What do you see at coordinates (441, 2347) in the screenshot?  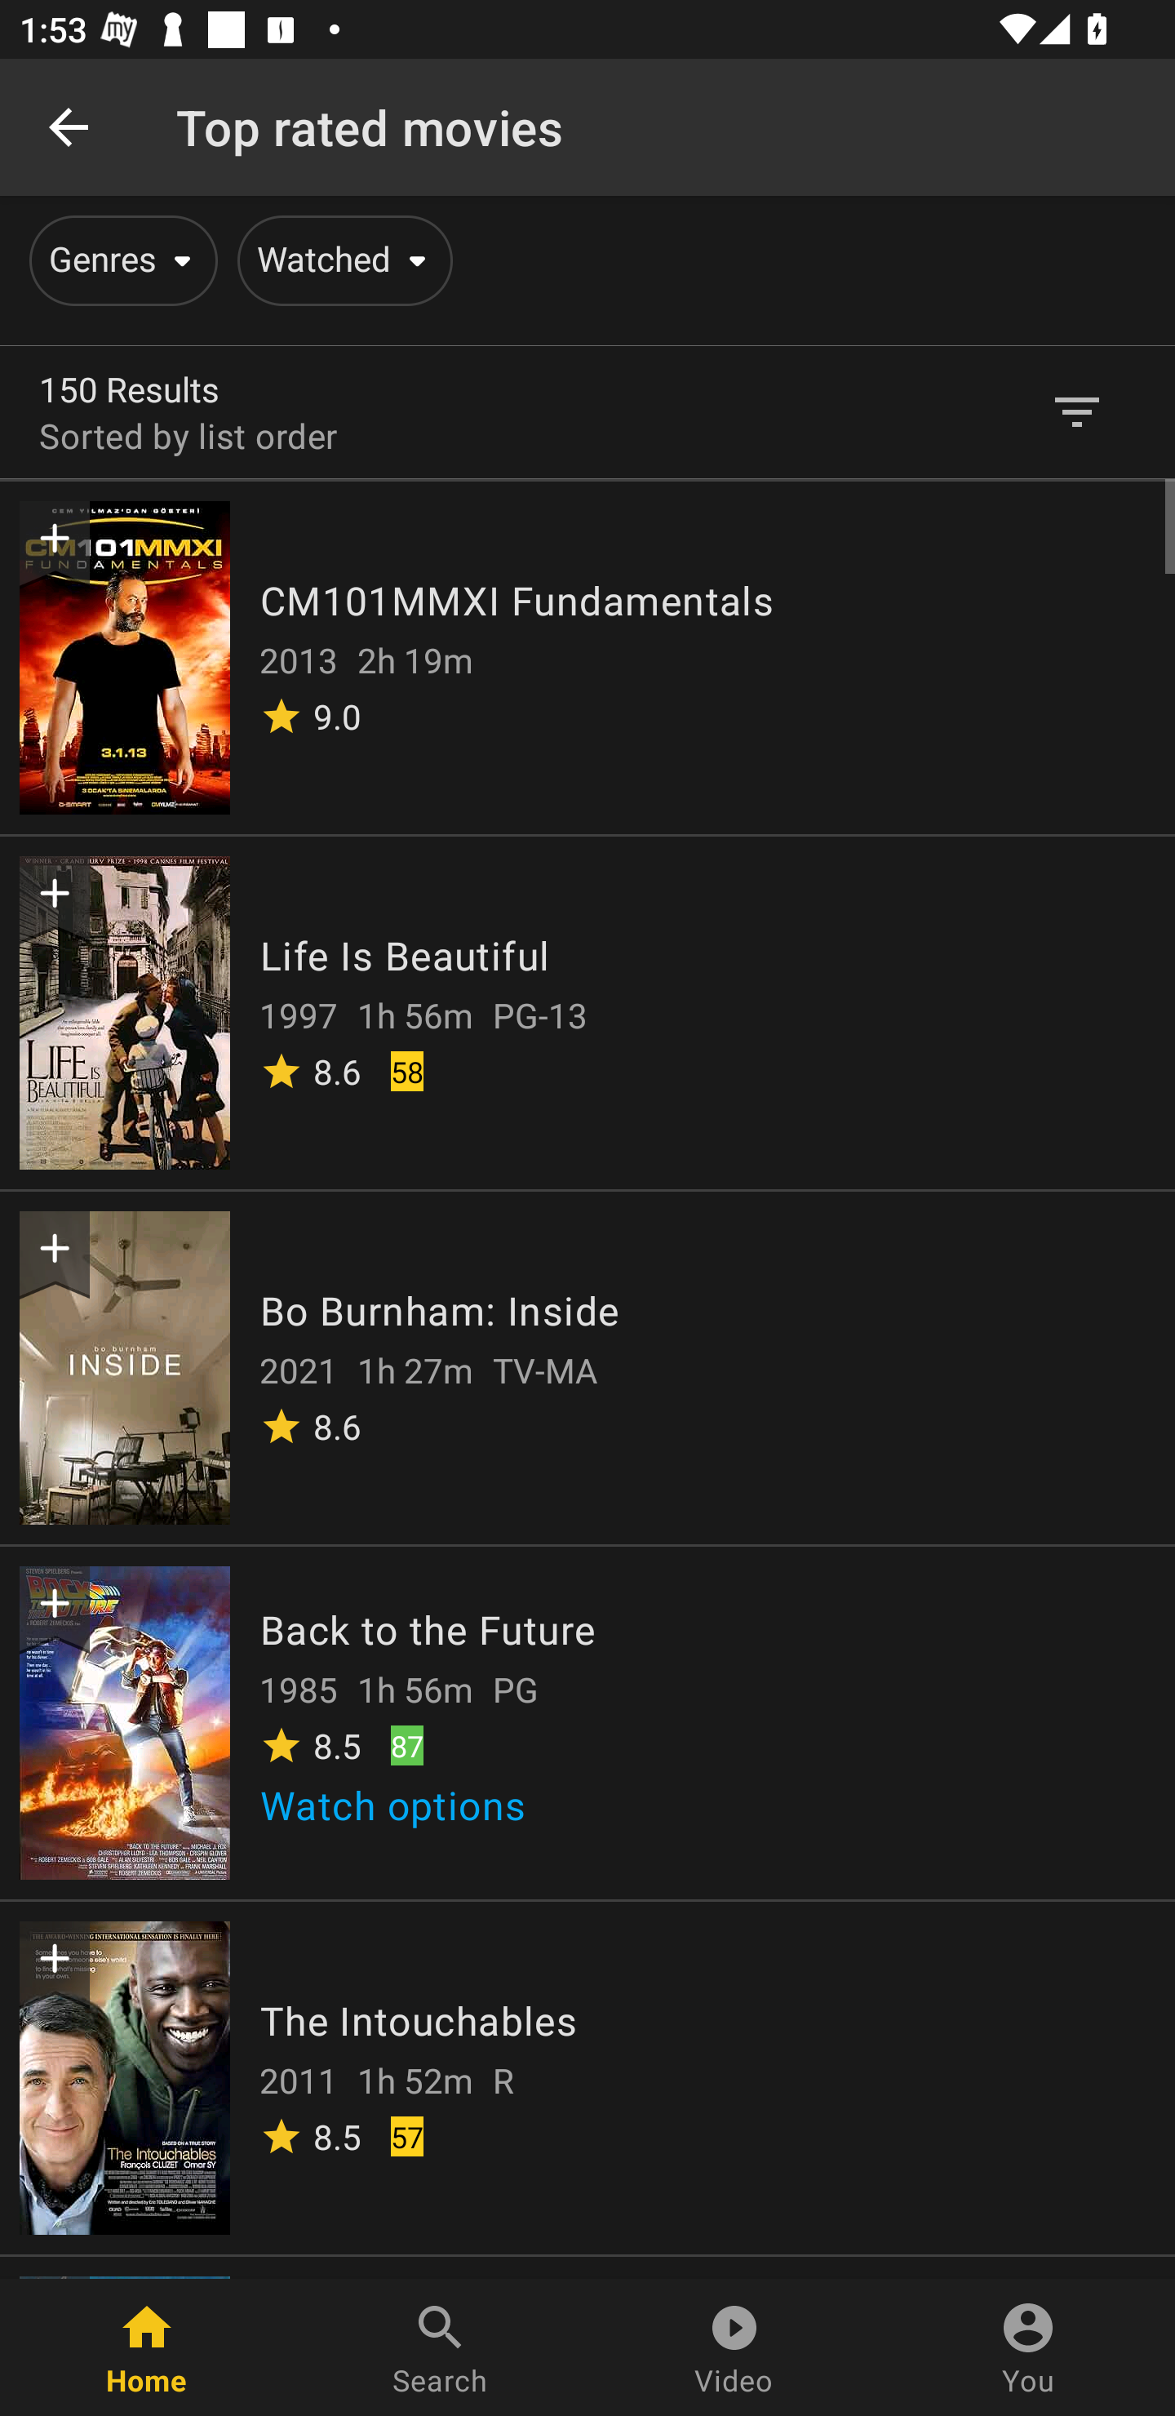 I see `Search` at bounding box center [441, 2347].